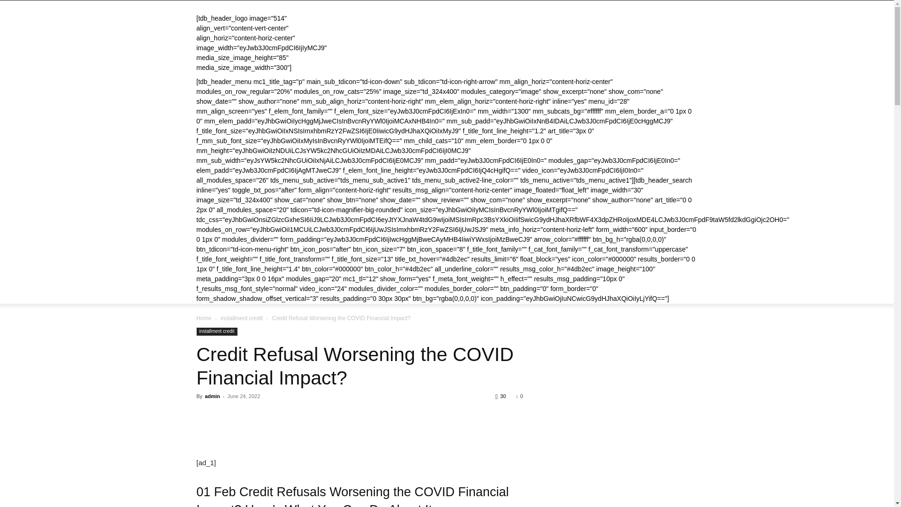  I want to click on View all posts in installment credit, so click(242, 318).